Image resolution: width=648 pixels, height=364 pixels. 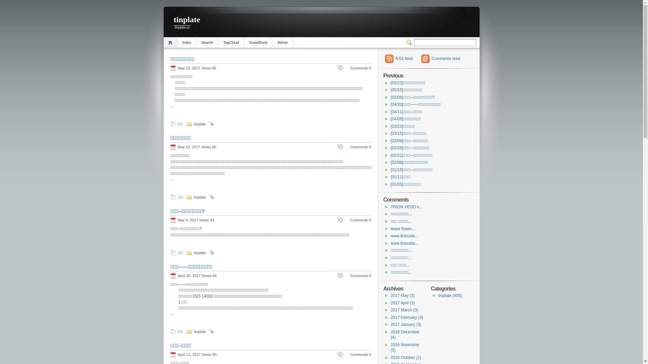 What do you see at coordinates (231, 42) in the screenshot?
I see `TagCloud` at bounding box center [231, 42].